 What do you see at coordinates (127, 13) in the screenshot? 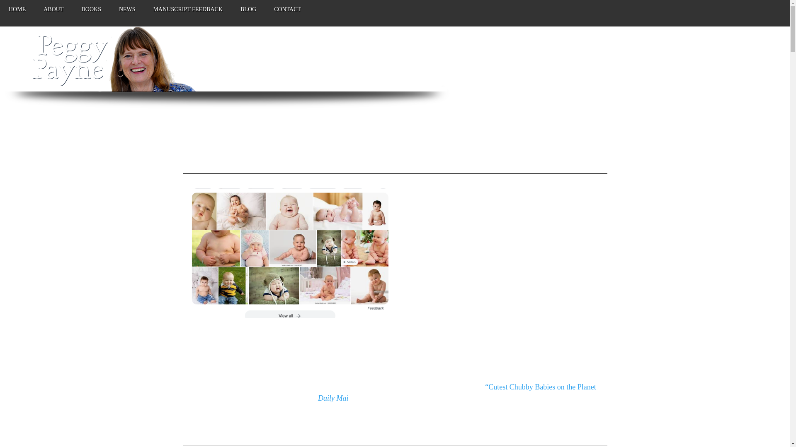
I see `NEWS` at bounding box center [127, 13].